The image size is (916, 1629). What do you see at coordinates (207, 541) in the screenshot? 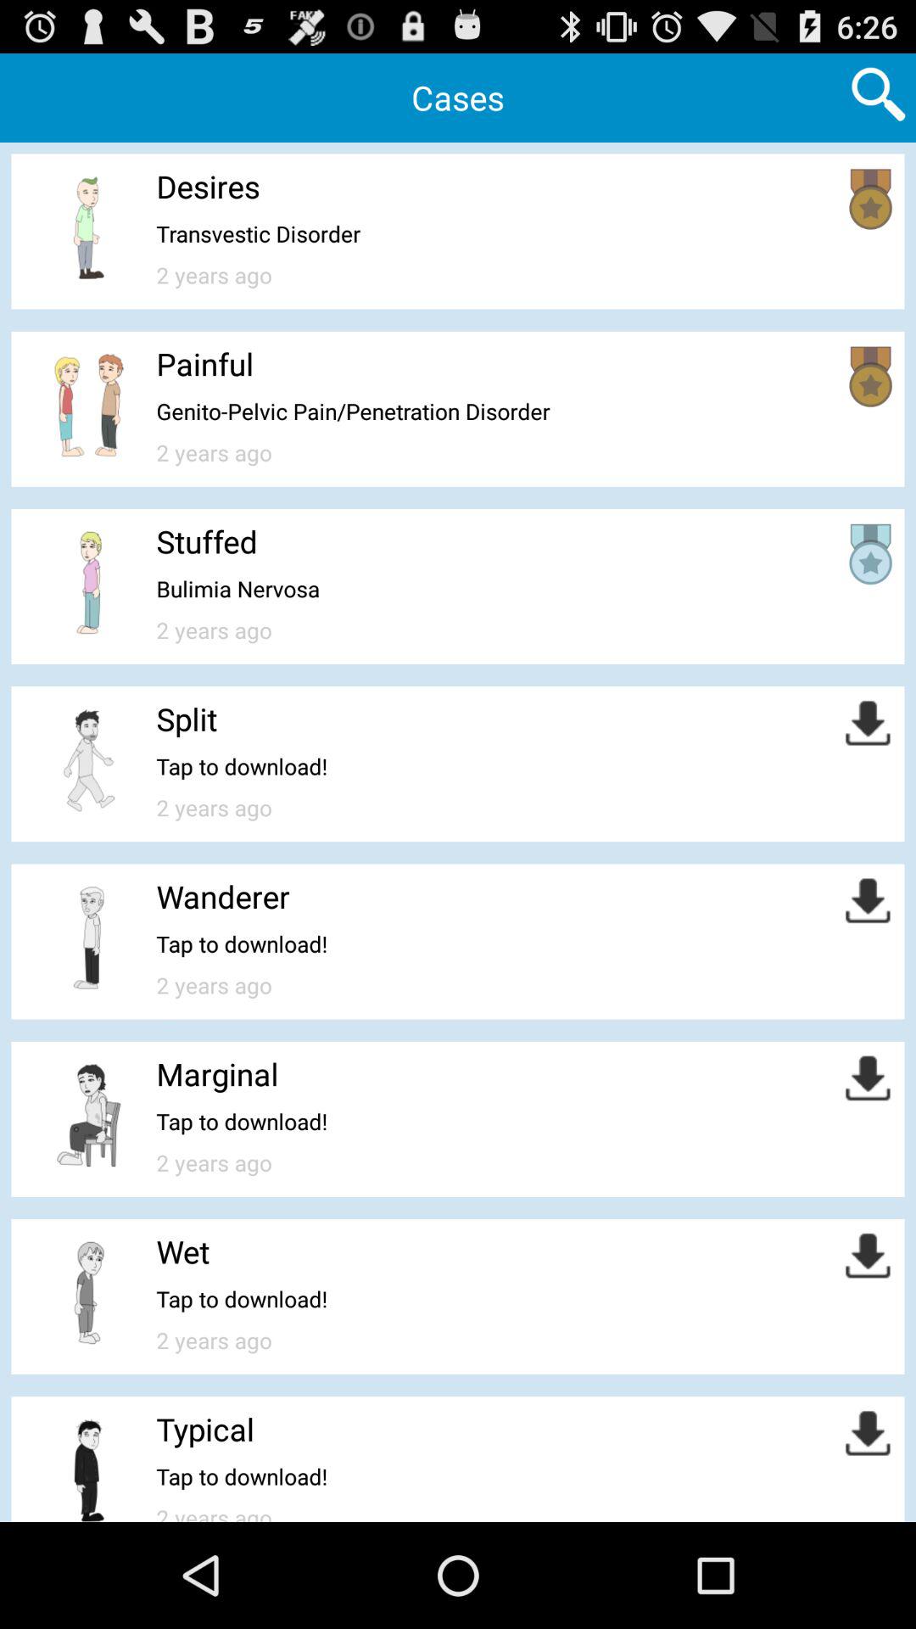
I see `turn off item above bulimia nervosa` at bounding box center [207, 541].